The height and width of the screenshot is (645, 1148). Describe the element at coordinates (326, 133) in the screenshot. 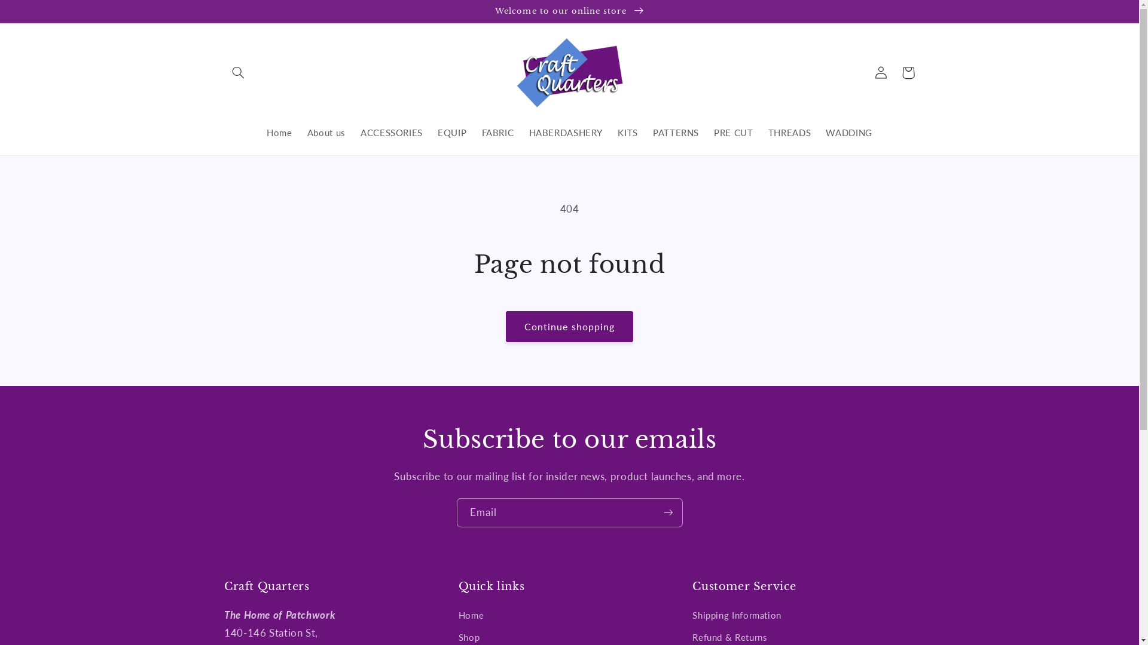

I see `About us` at that location.